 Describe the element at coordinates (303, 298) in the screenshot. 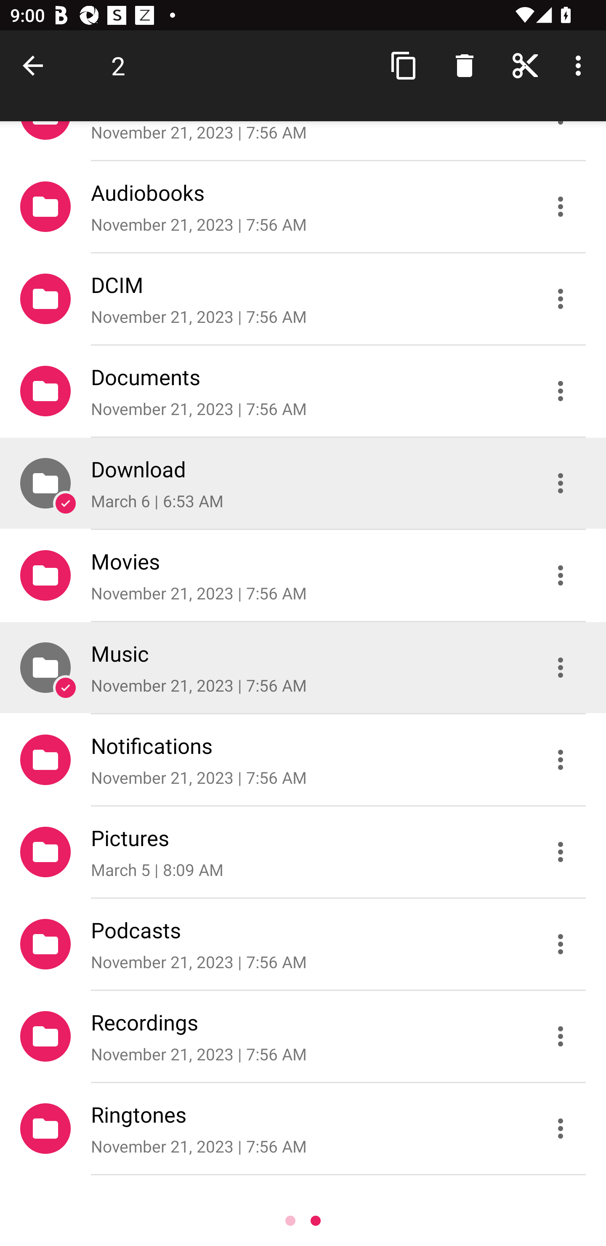

I see `DCIM November 21, 2023 | 7:56 AM` at that location.